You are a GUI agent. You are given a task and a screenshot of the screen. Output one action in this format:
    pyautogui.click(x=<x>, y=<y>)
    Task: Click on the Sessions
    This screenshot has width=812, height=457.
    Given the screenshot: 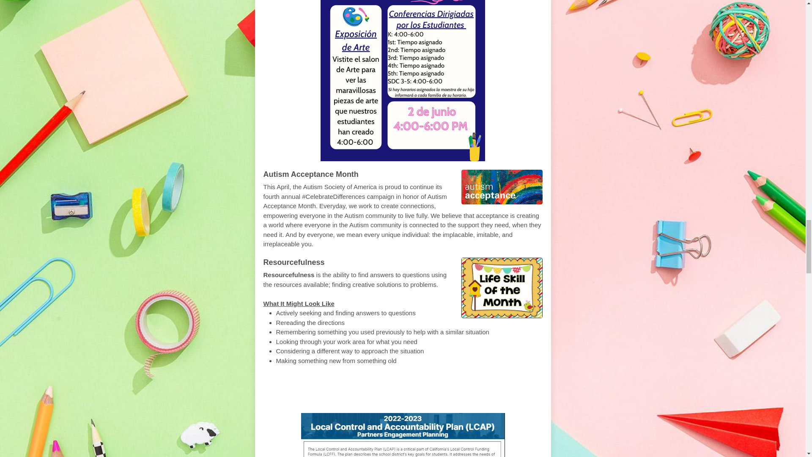 What is the action you would take?
    pyautogui.click(x=440, y=398)
    